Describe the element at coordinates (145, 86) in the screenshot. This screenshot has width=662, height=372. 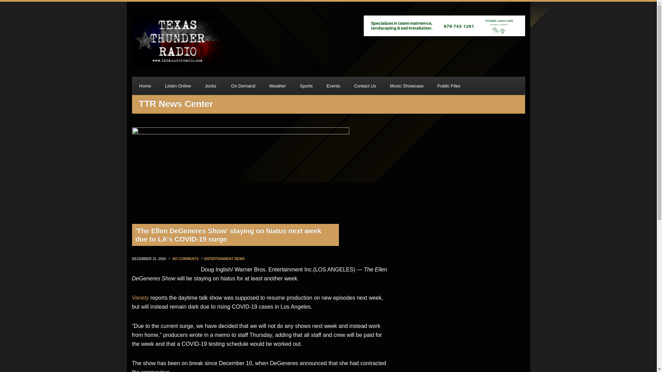
I see `Home` at that location.